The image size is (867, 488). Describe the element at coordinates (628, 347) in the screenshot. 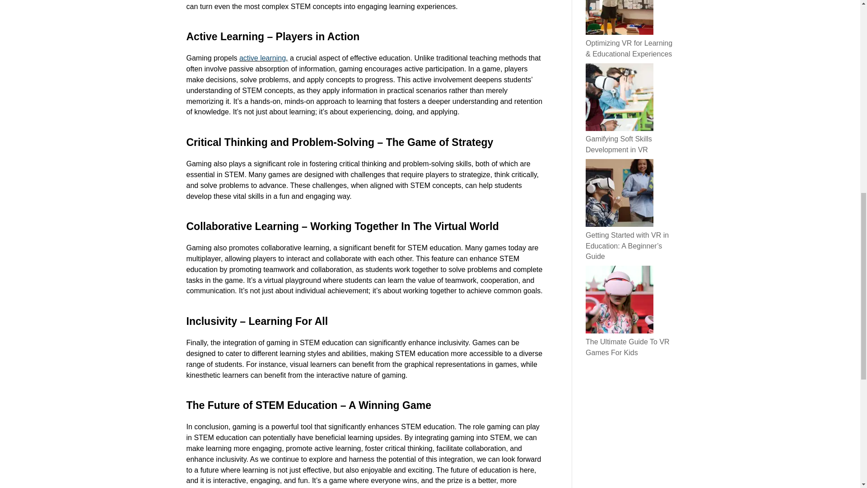

I see `The Ultimate Guide To VR Games For Kids` at that location.